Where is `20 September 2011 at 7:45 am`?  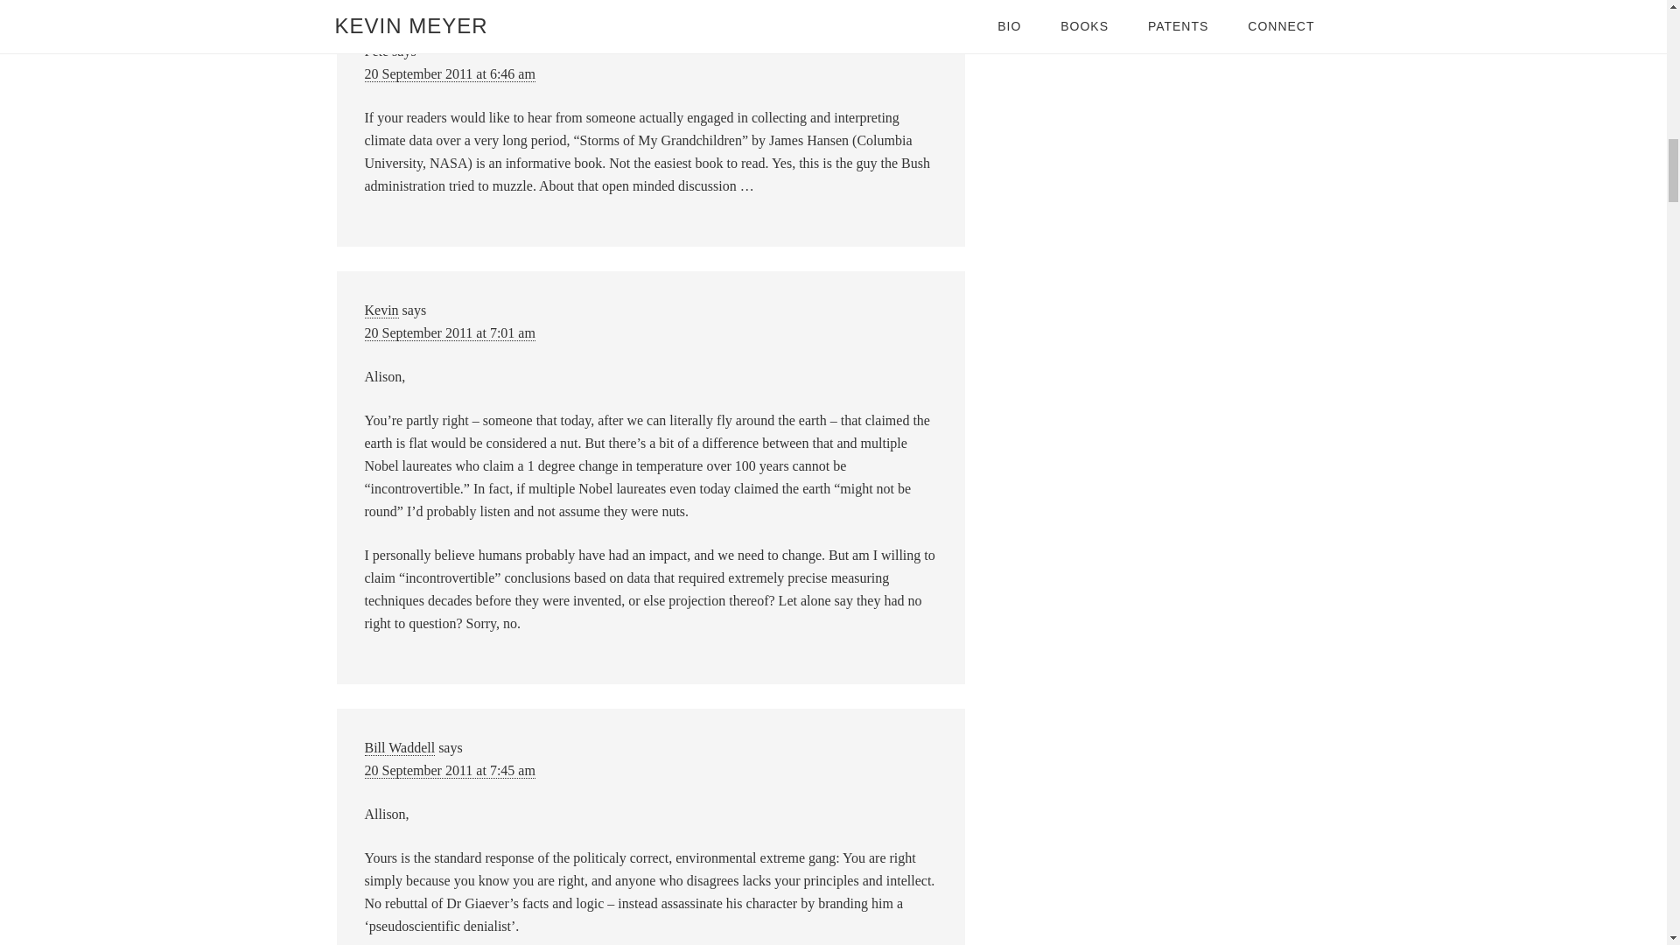 20 September 2011 at 7:45 am is located at coordinates (449, 770).